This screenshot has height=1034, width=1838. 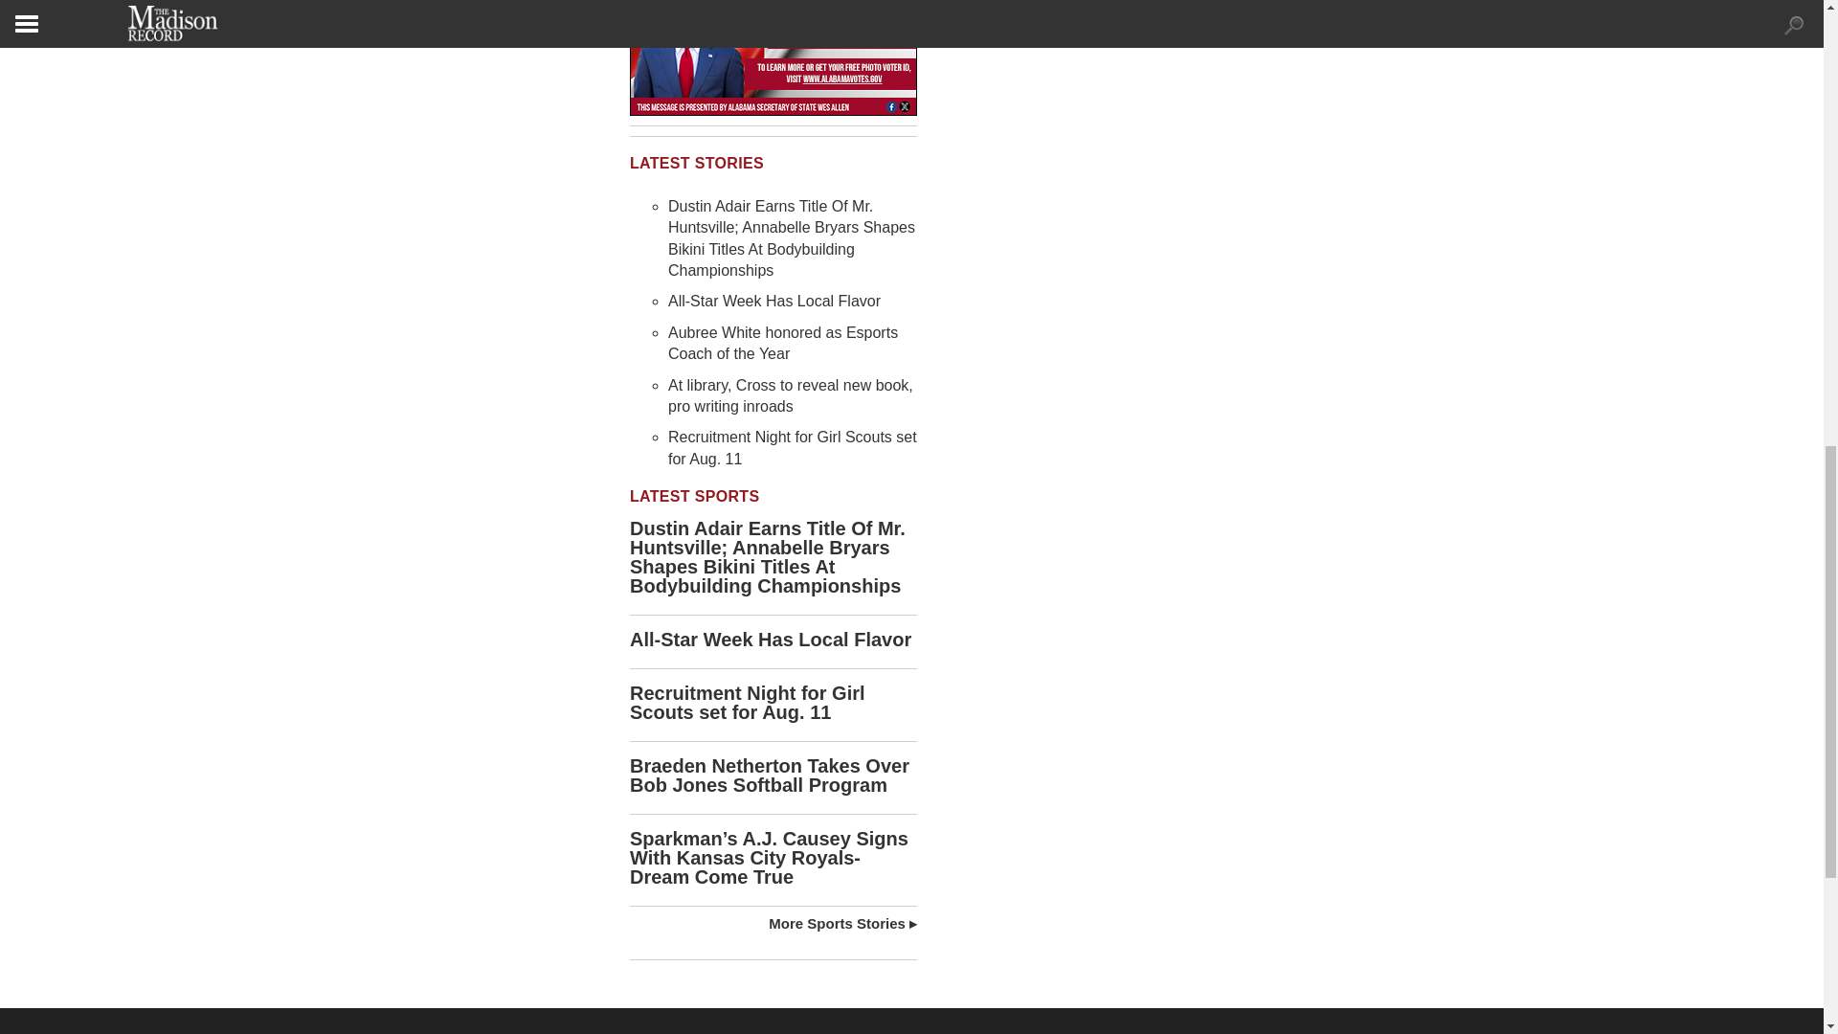 I want to click on Voter ID 300x250, so click(x=773, y=57).